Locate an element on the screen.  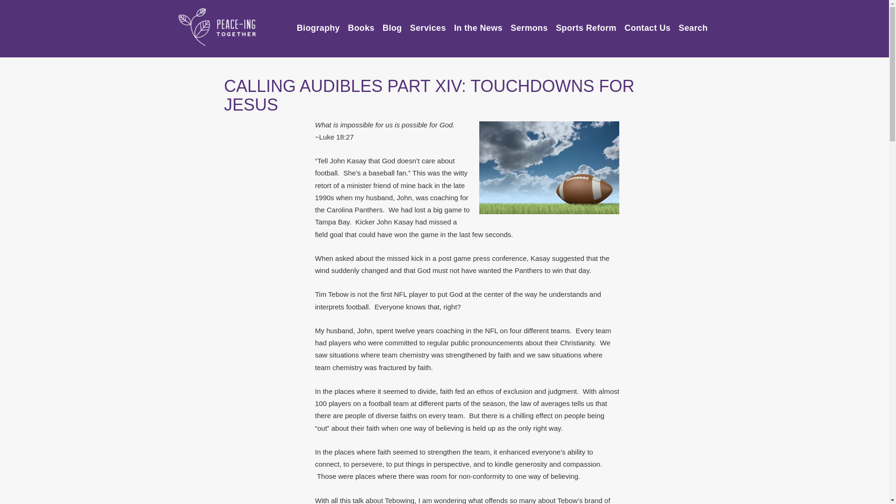
Biography is located at coordinates (318, 24).